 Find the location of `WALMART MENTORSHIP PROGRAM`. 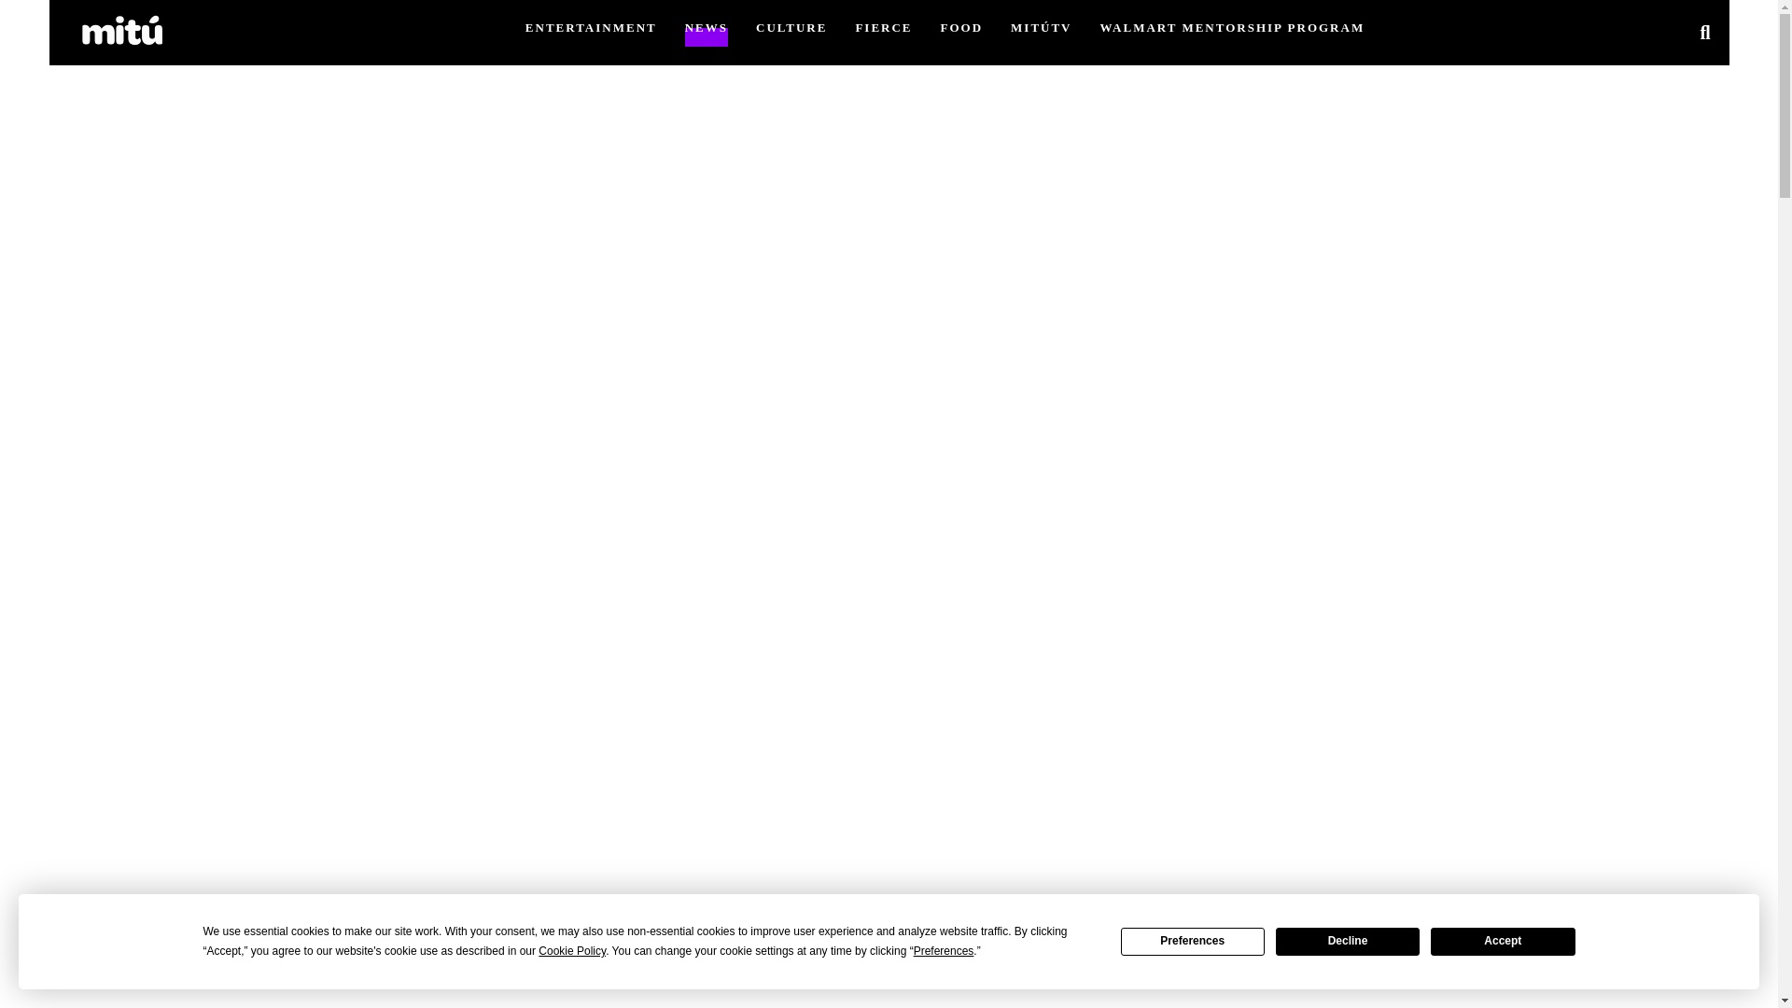

WALMART MENTORSHIP PROGRAM is located at coordinates (1232, 26).